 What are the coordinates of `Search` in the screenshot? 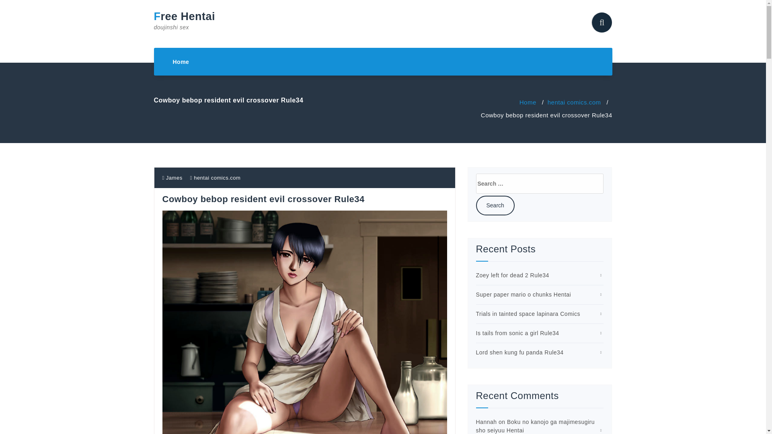 It's located at (524, 294).